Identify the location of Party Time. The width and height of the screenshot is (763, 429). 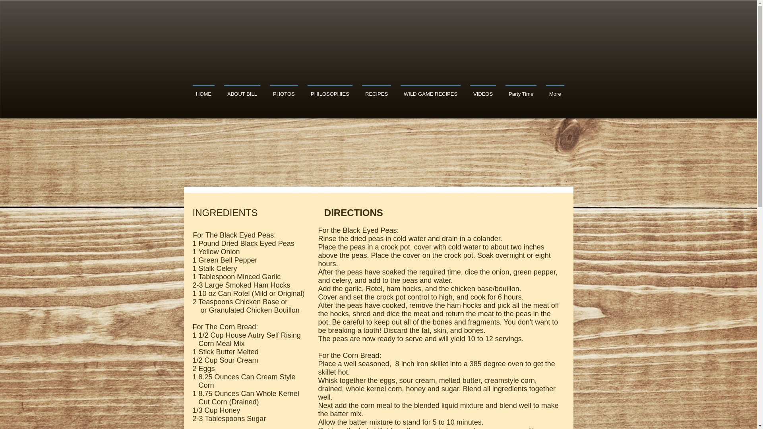
(521, 90).